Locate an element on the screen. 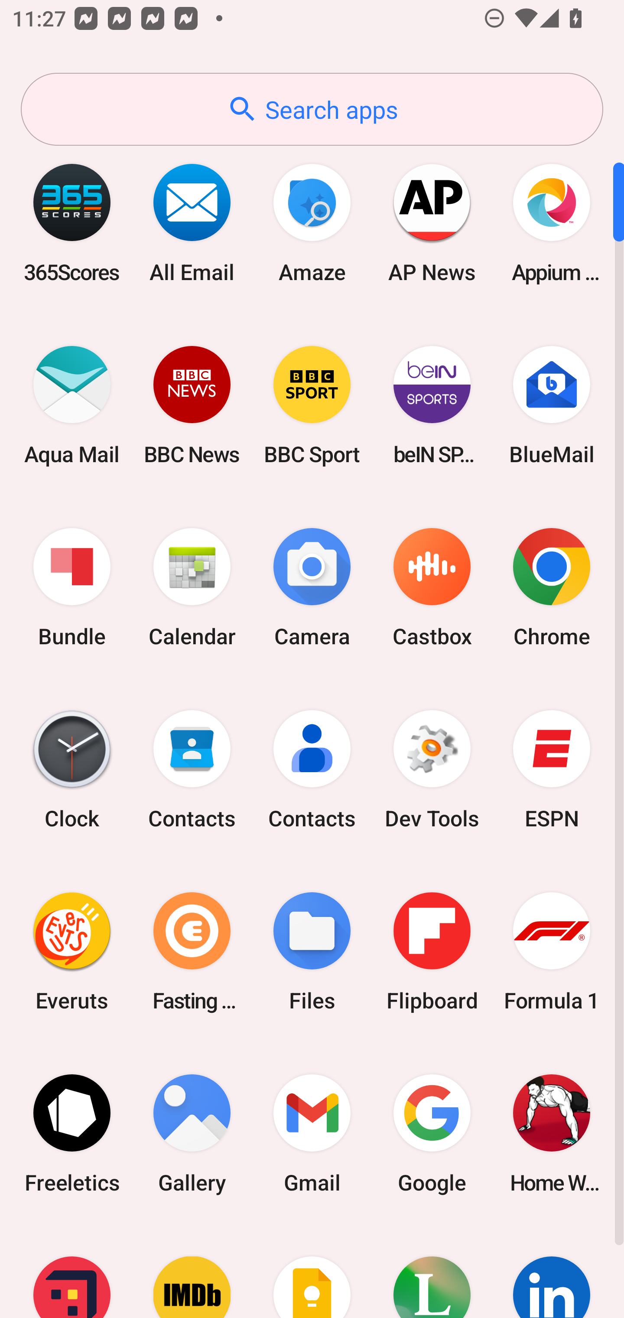 This screenshot has height=1318, width=624. Contacts is located at coordinates (192, 770).